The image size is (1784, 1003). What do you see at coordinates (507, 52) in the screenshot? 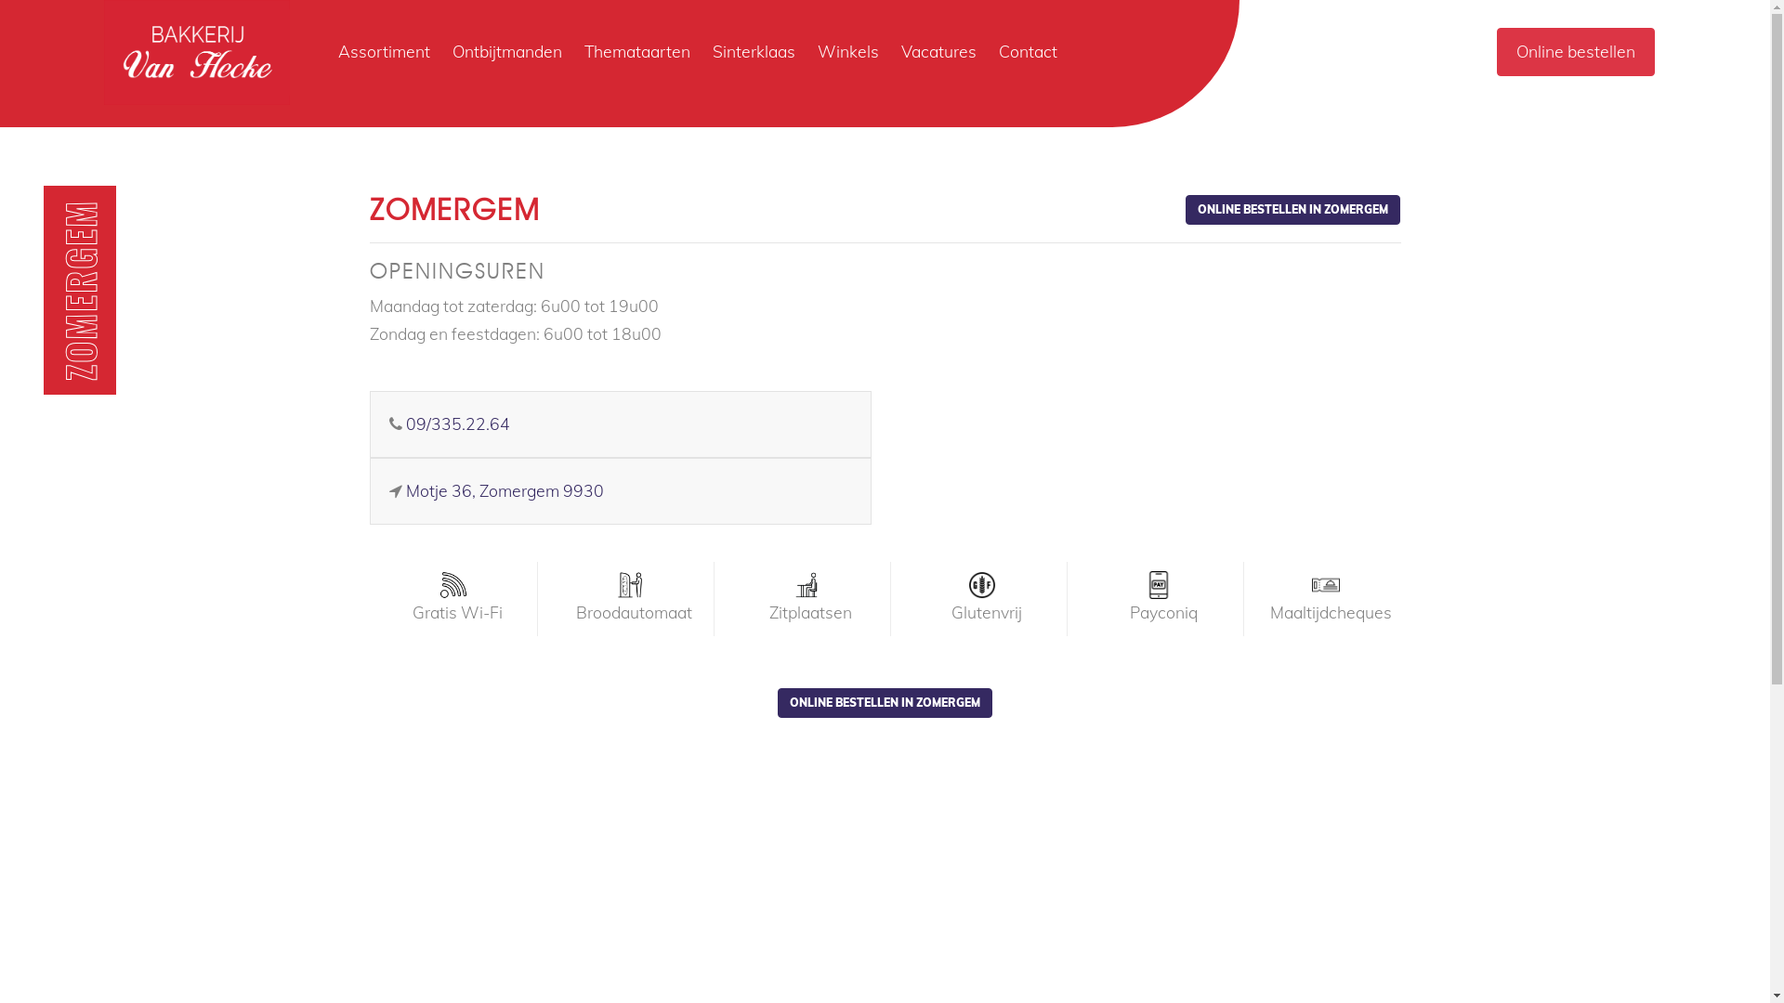
I see `Ontbijtmanden` at bounding box center [507, 52].